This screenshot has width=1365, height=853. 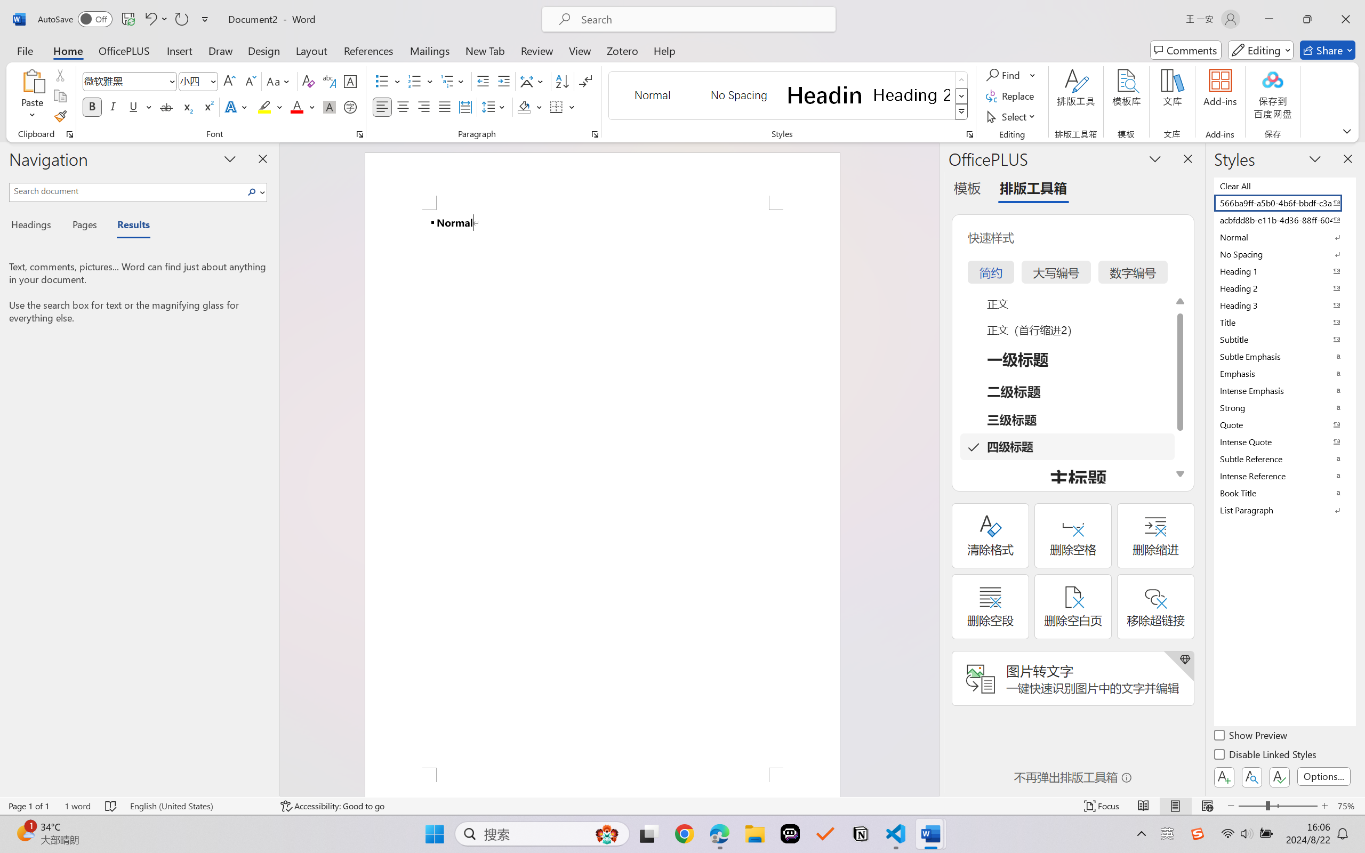 What do you see at coordinates (351, 81) in the screenshot?
I see `Character Border` at bounding box center [351, 81].